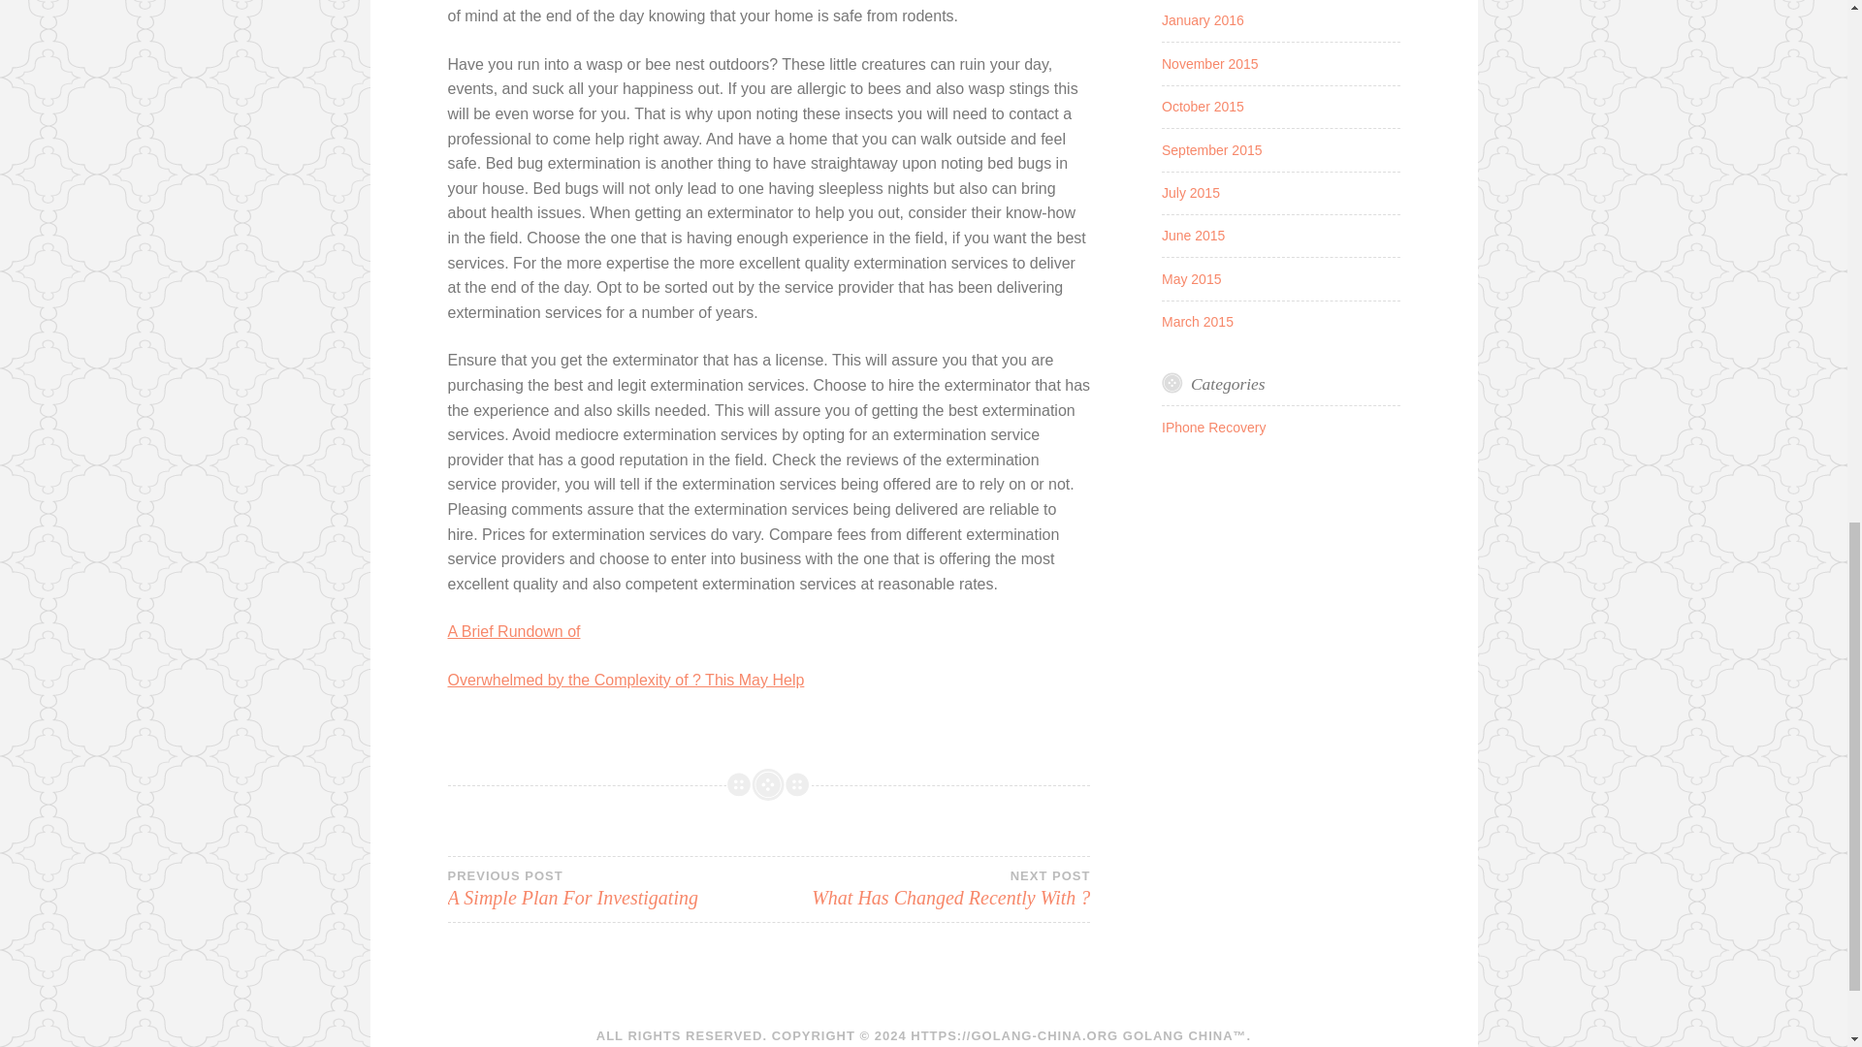 The width and height of the screenshot is (1862, 1047). Describe the element at coordinates (1191, 193) in the screenshot. I see `March 2015` at that location.